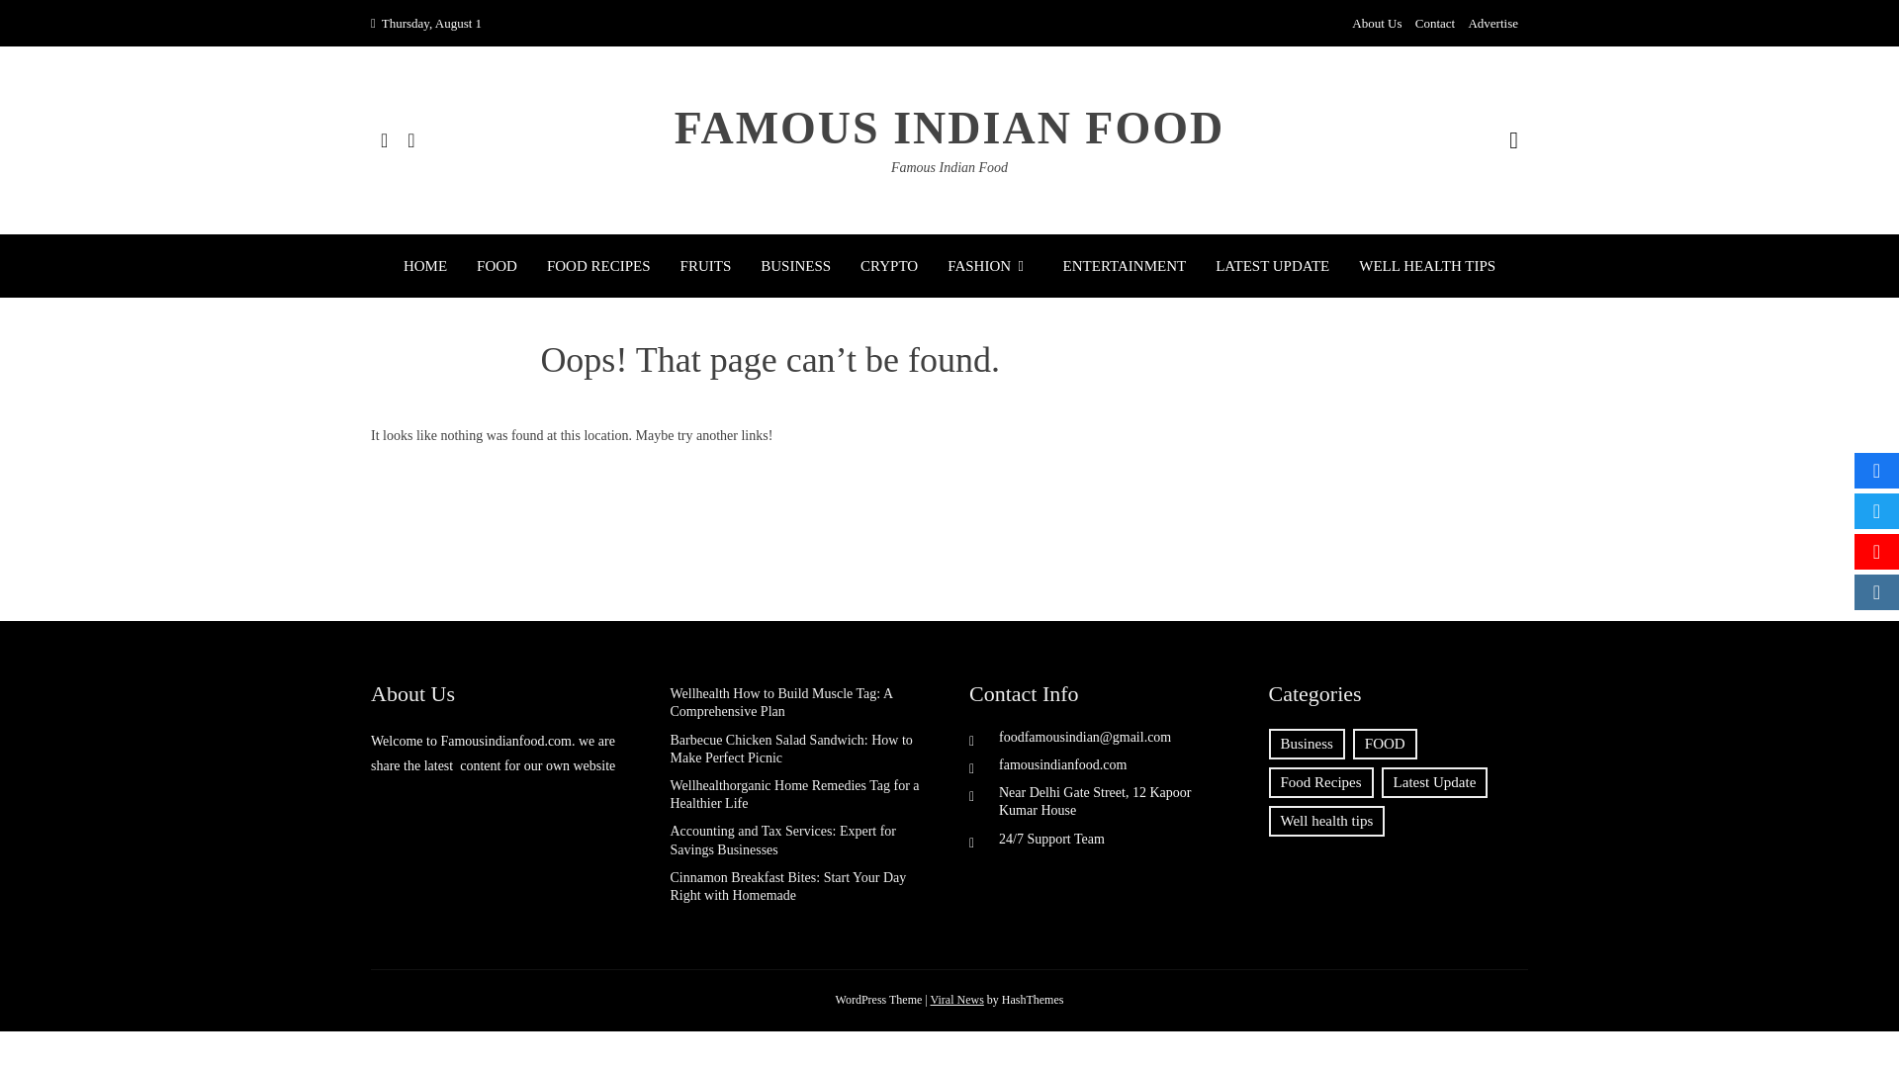 This screenshot has width=1899, height=1068. What do you see at coordinates (705, 265) in the screenshot?
I see `FRUITS` at bounding box center [705, 265].